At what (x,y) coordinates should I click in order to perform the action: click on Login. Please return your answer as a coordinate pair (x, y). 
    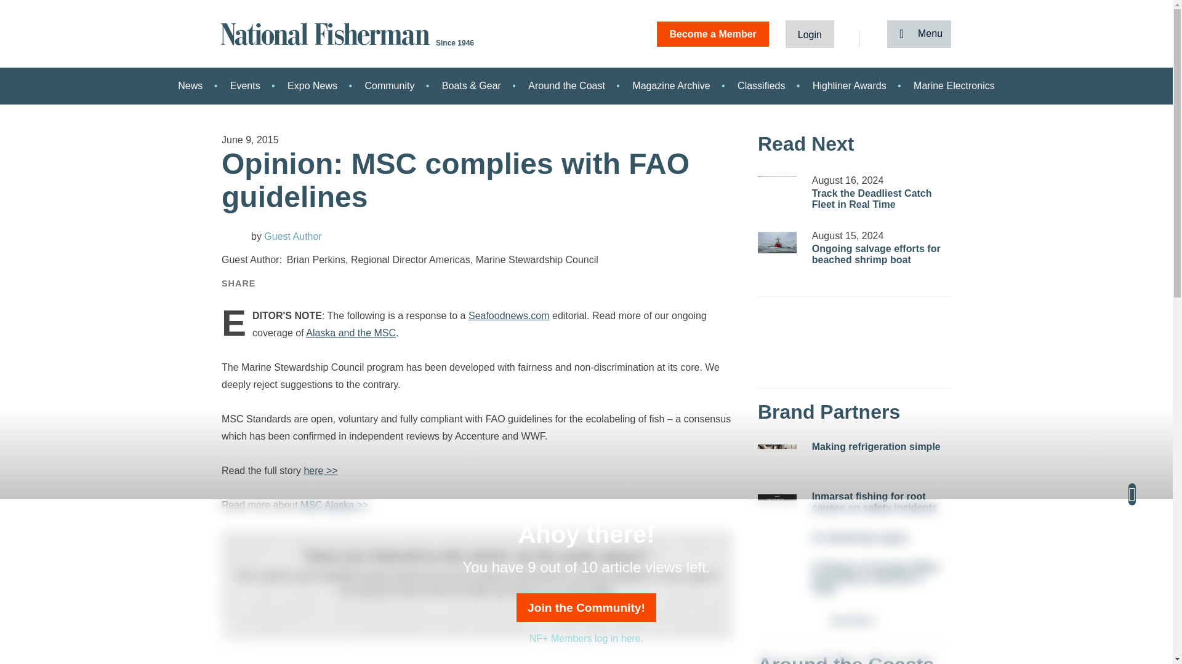
    Looking at the image, I should click on (810, 33).